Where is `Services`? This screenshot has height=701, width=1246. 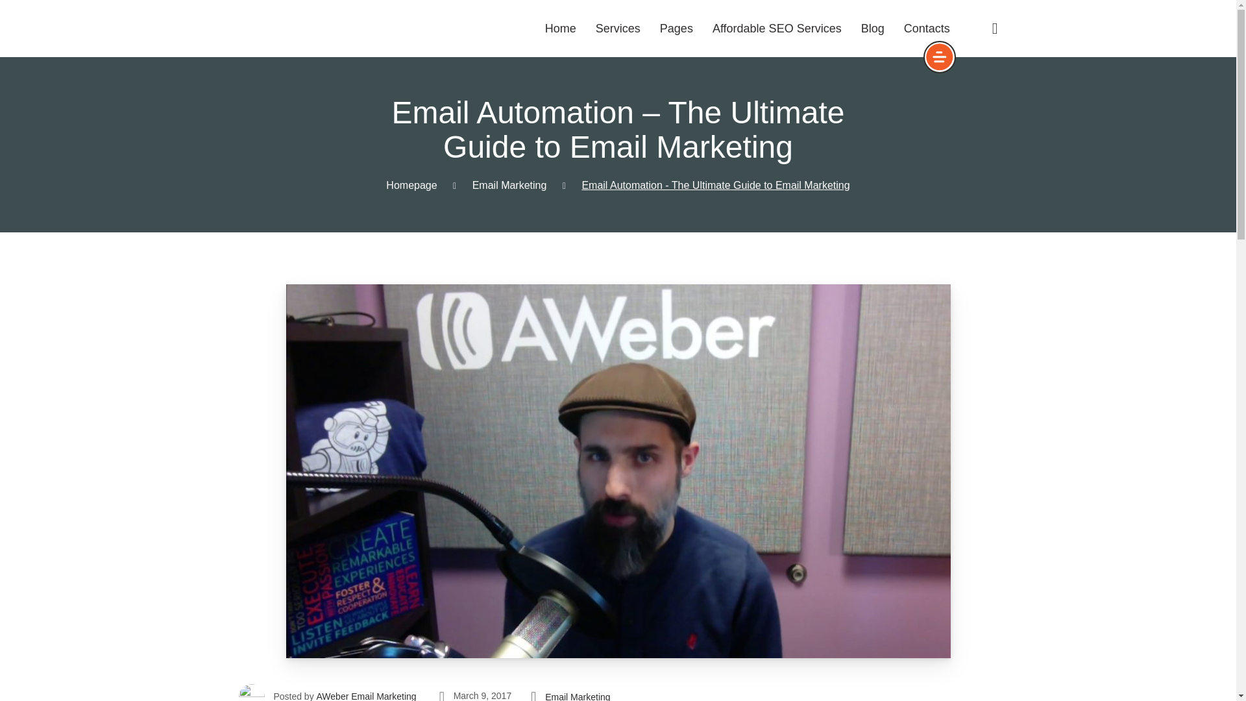
Services is located at coordinates (618, 28).